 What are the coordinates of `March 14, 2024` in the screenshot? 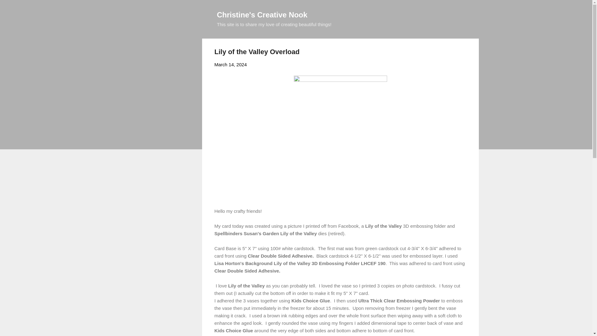 It's located at (231, 64).